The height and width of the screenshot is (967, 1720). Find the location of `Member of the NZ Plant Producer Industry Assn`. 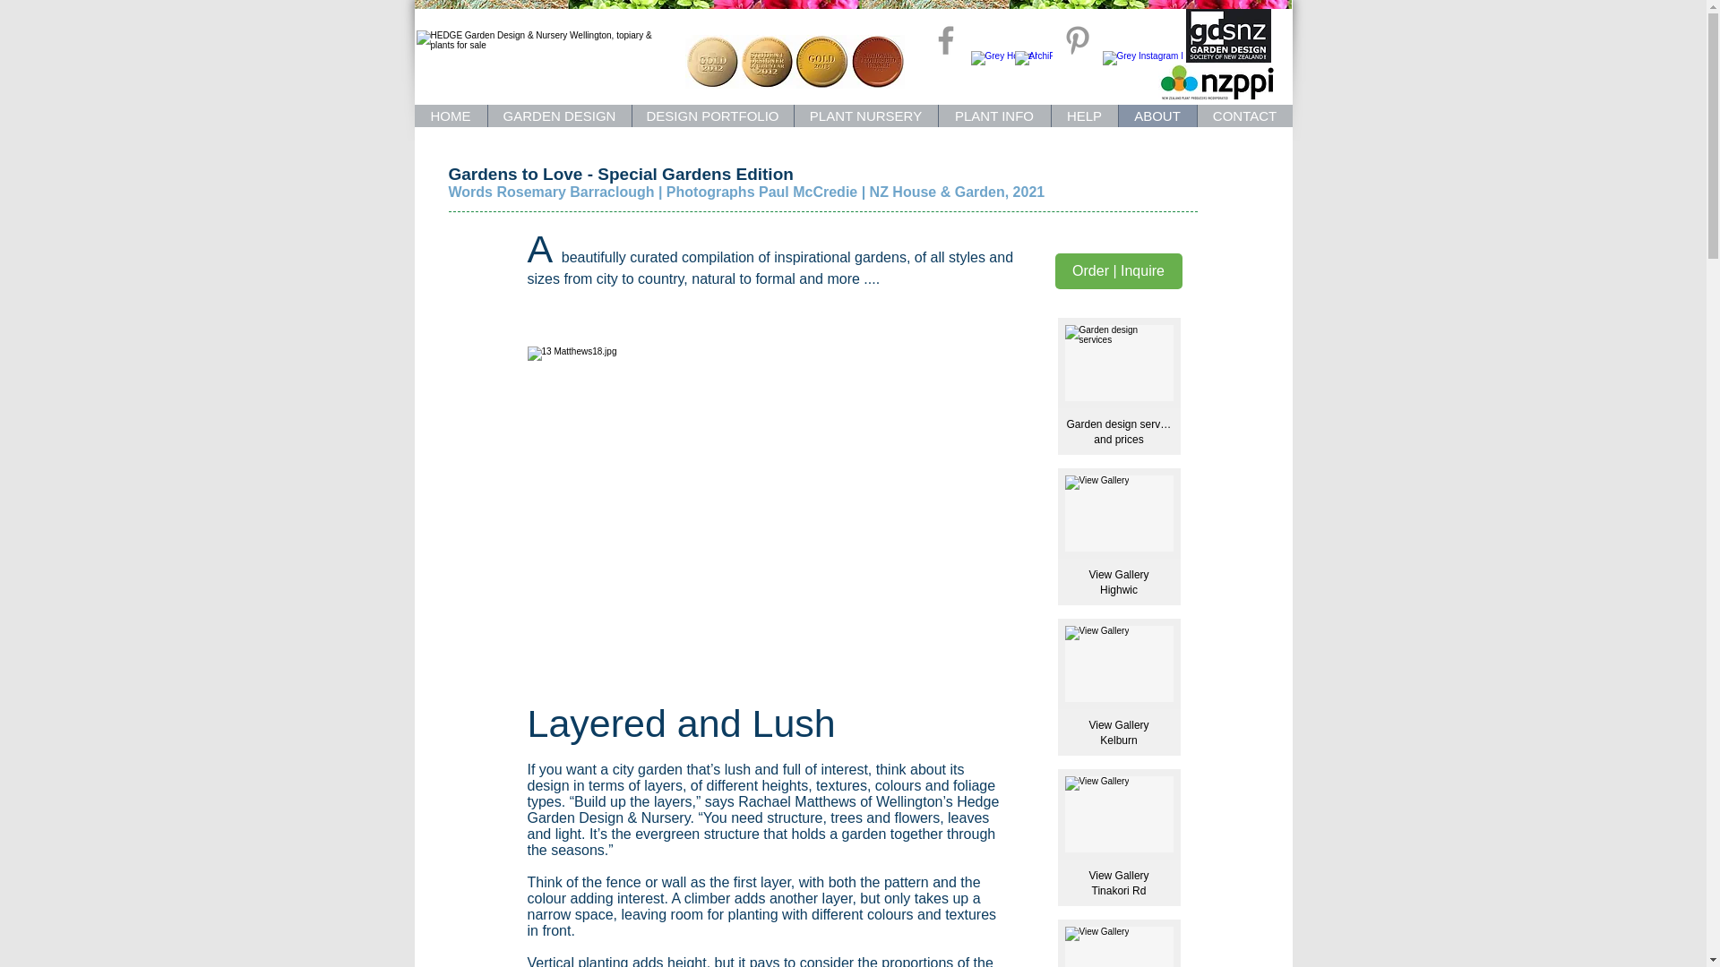

Member of the NZ Plant Producer Industry Assn is located at coordinates (1216, 82).